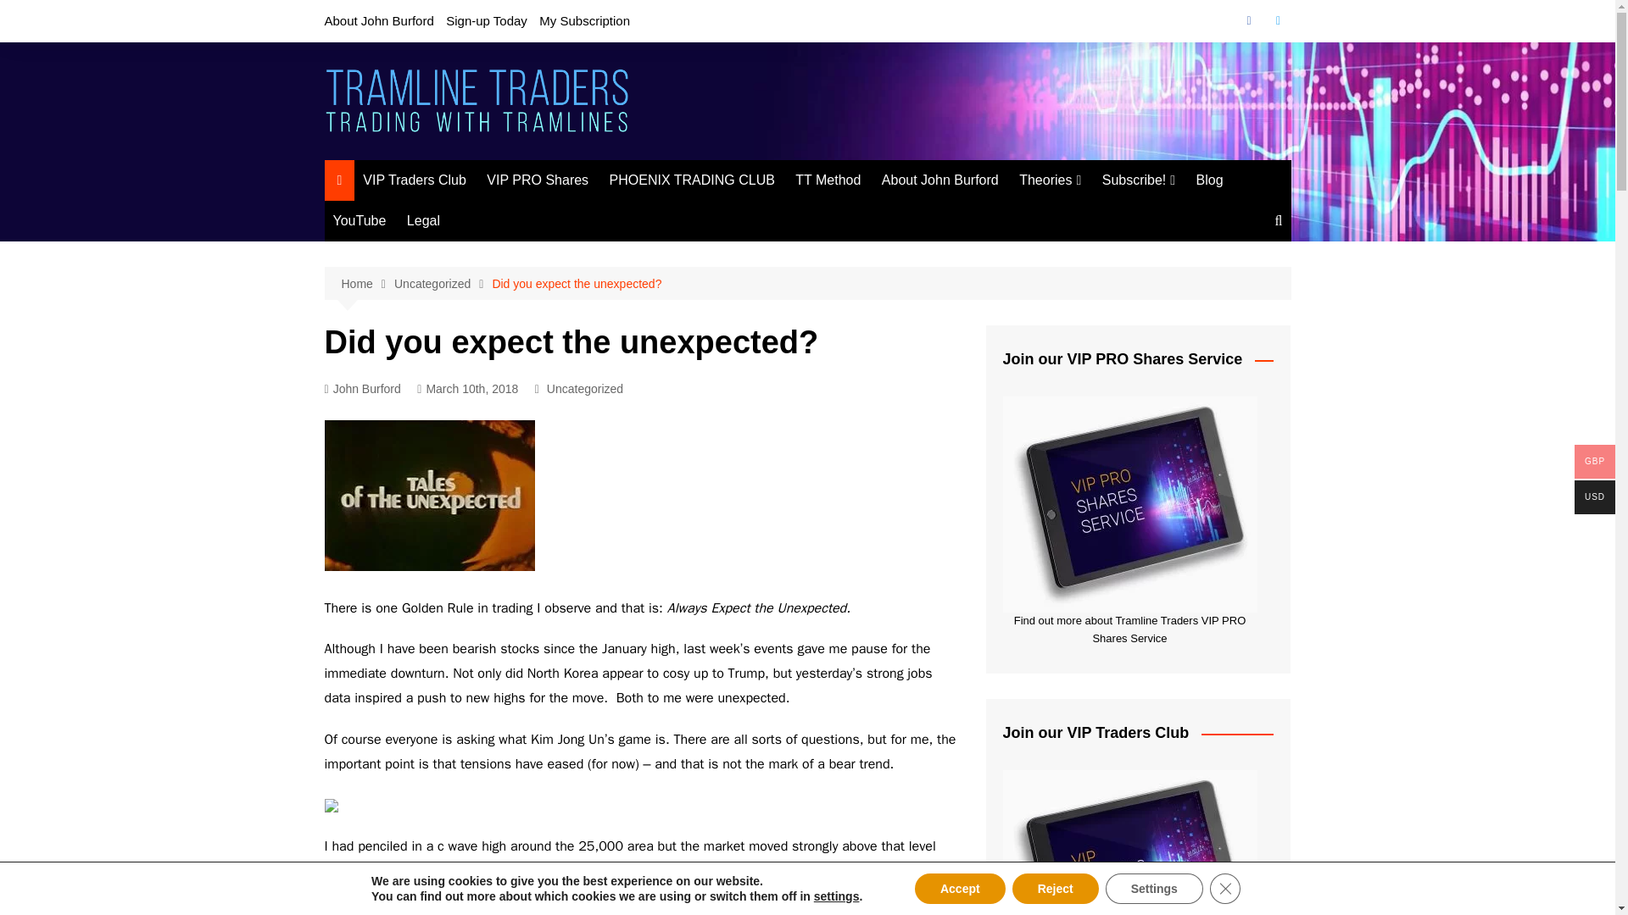 Image resolution: width=1628 pixels, height=915 pixels. Describe the element at coordinates (378, 20) in the screenshot. I see `About John Burford` at that location.